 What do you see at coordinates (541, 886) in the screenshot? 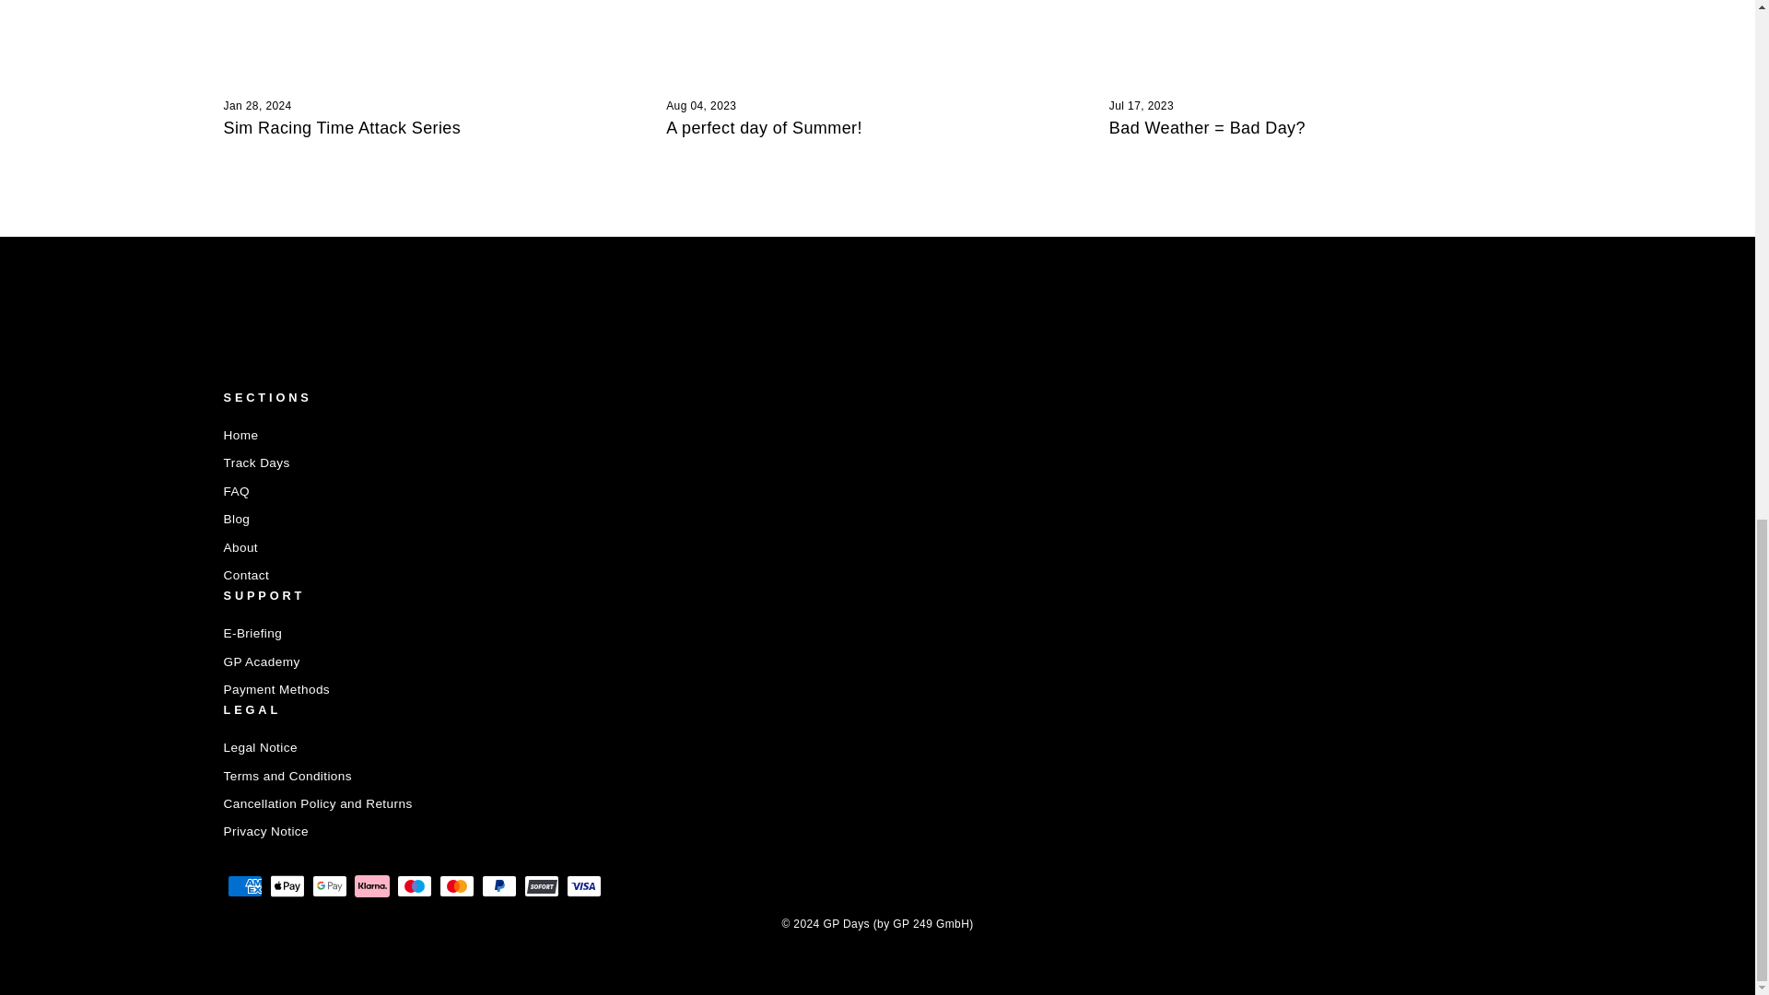
I see `SOFORT` at bounding box center [541, 886].